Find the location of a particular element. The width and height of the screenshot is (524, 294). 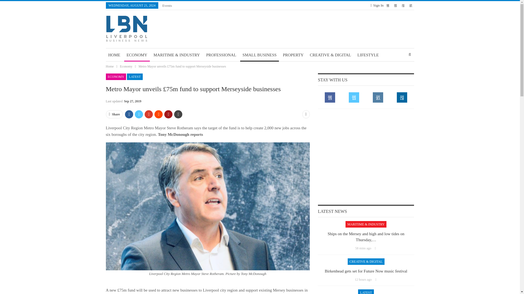

Advertisement is located at coordinates (366, 156).